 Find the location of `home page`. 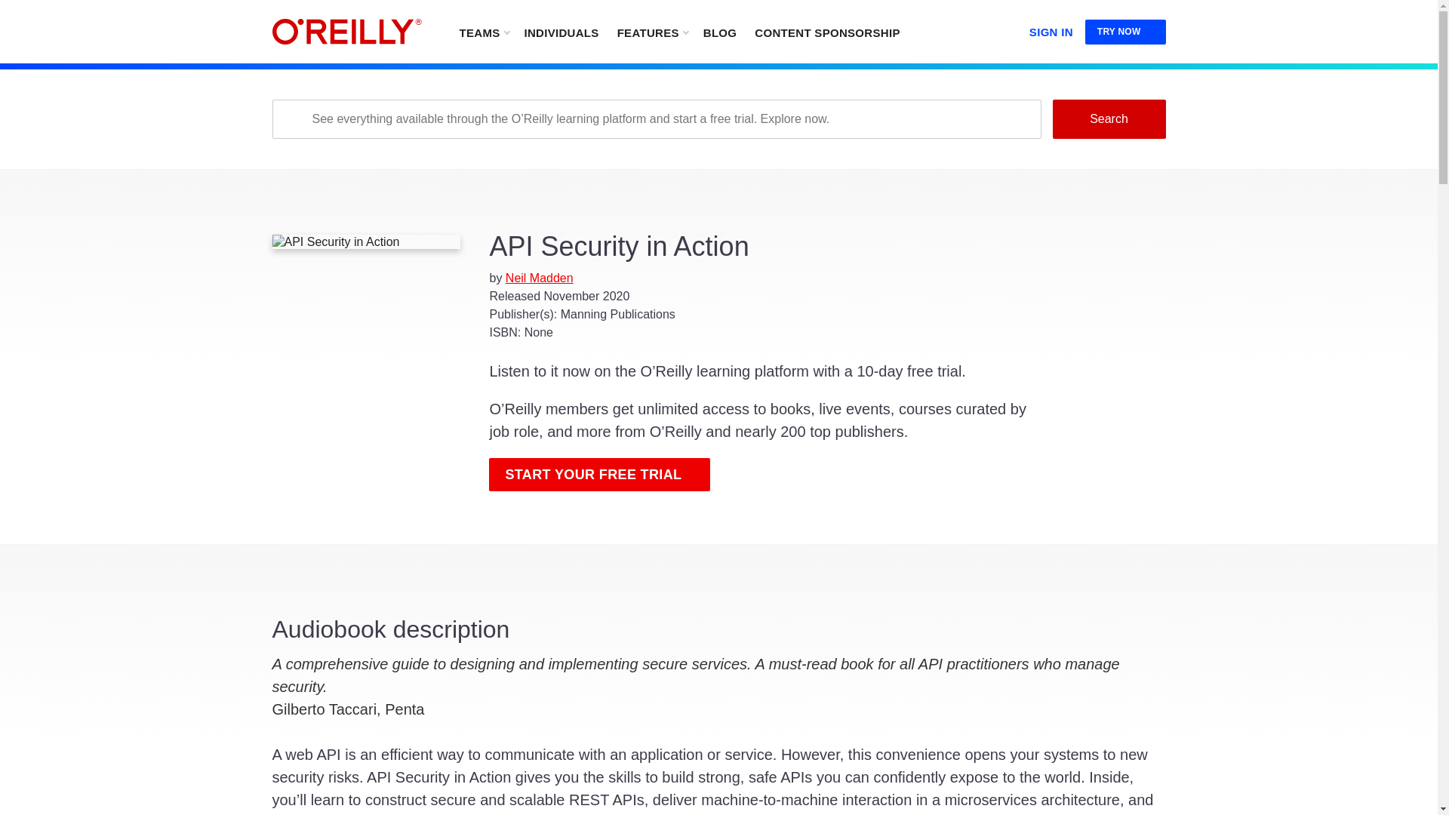

home page is located at coordinates (346, 32).